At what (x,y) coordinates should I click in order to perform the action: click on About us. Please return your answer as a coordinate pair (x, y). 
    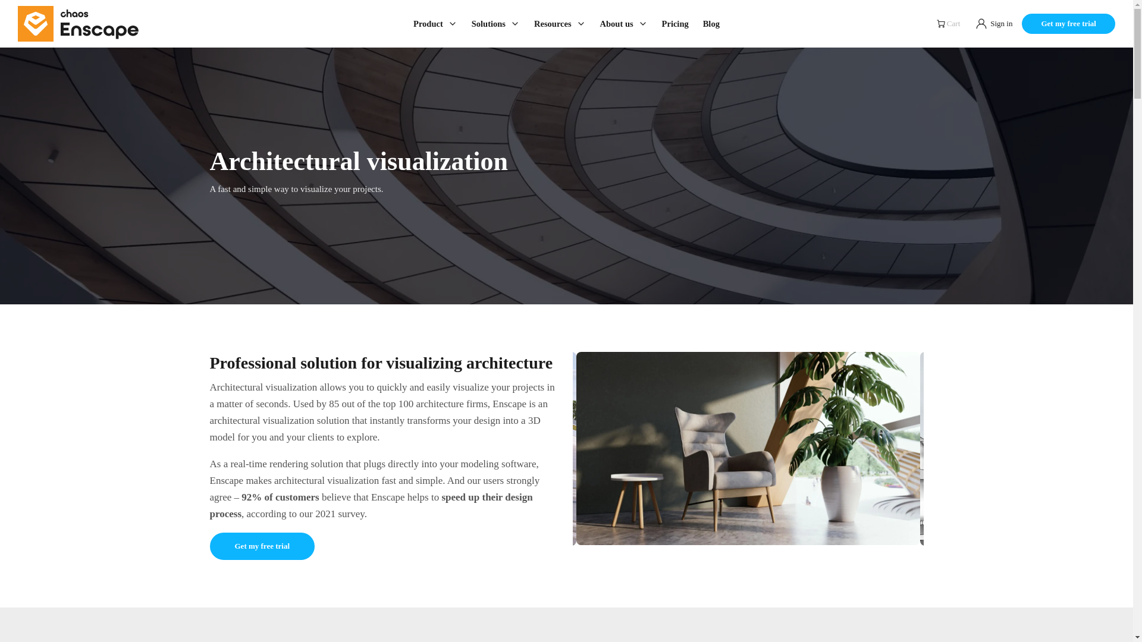
    Looking at the image, I should click on (623, 24).